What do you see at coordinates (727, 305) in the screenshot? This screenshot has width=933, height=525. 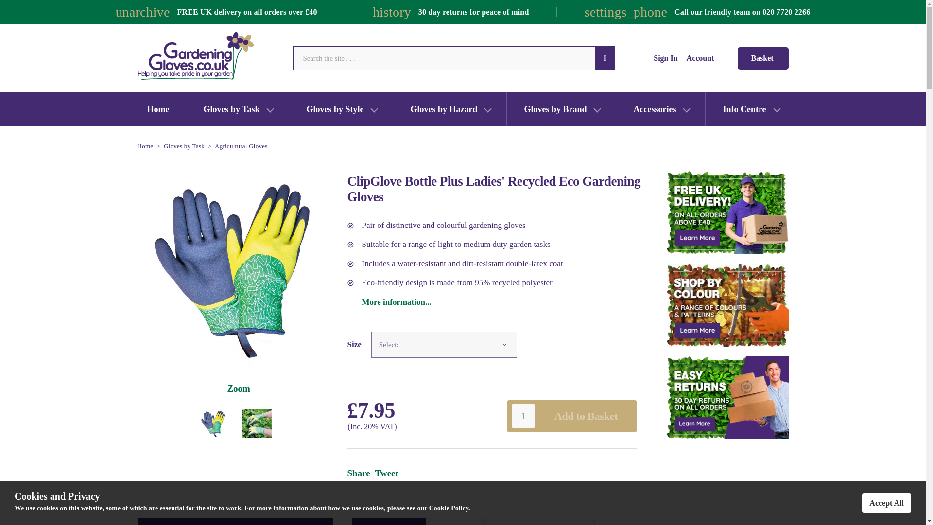 I see `Shop gardening gloves by colour` at bounding box center [727, 305].